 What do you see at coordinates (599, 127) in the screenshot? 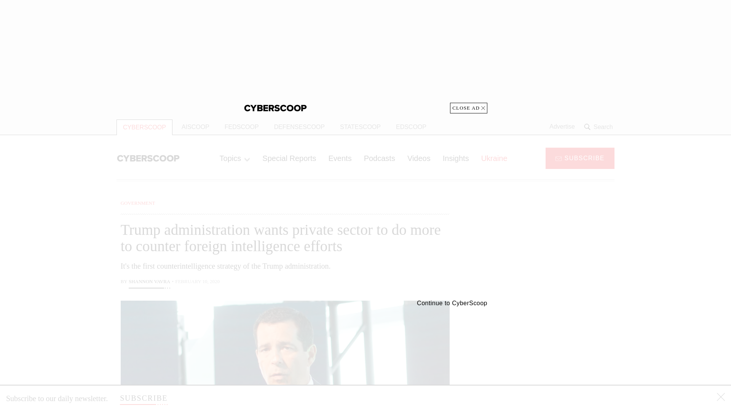
I see `Search` at bounding box center [599, 127].